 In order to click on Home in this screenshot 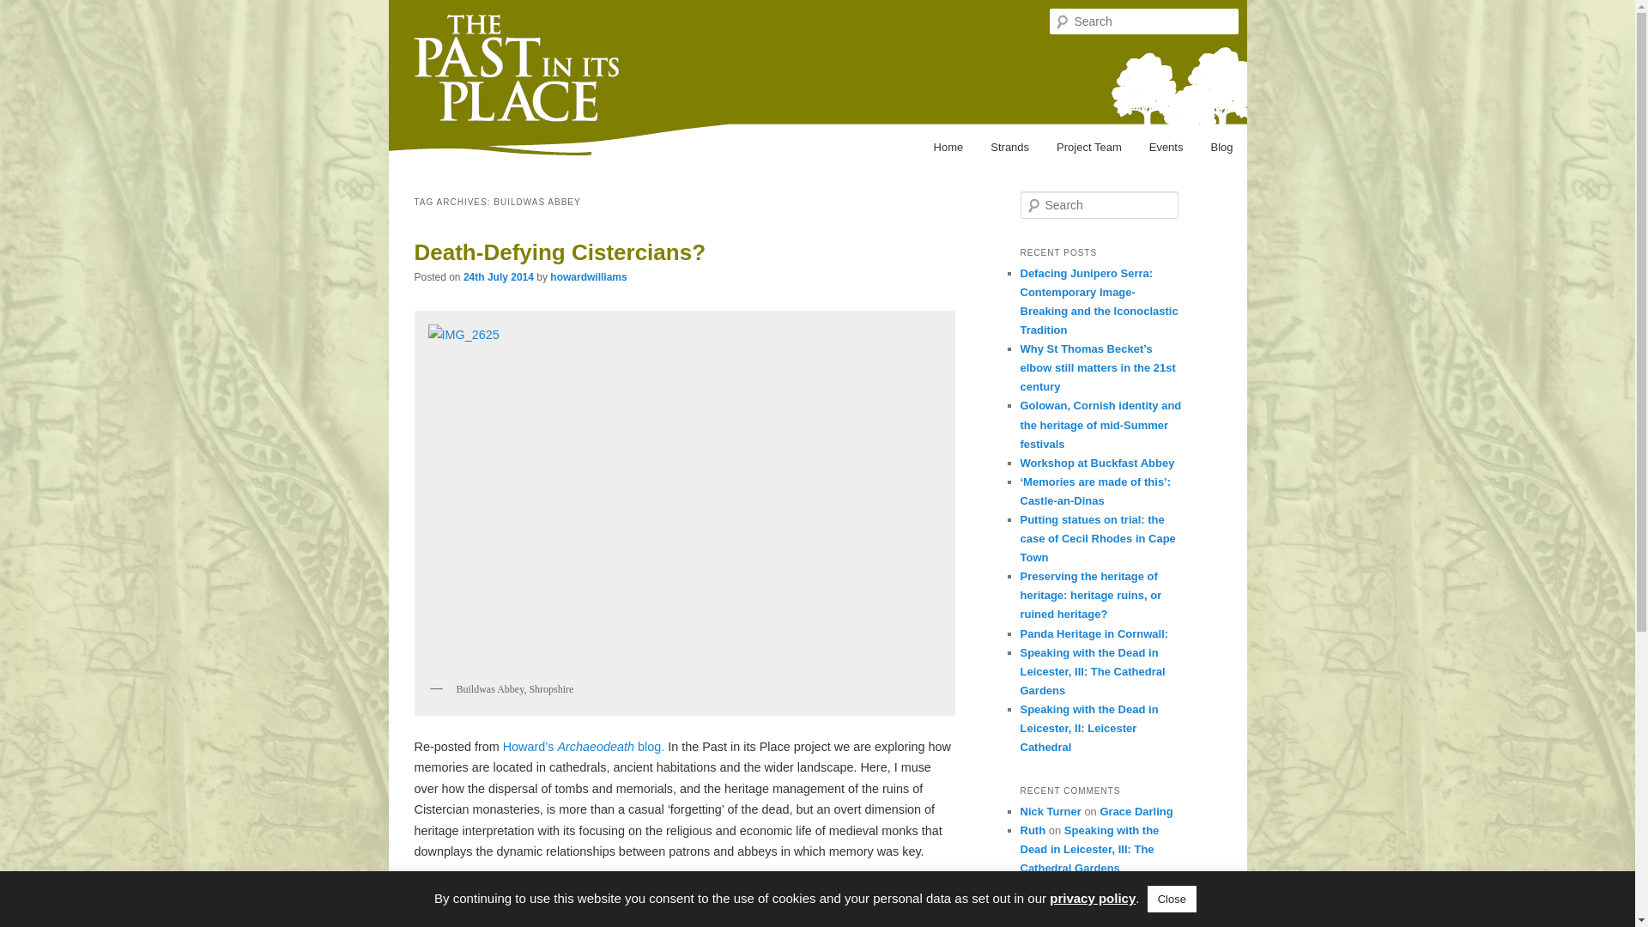, I will do `click(948, 148)`.